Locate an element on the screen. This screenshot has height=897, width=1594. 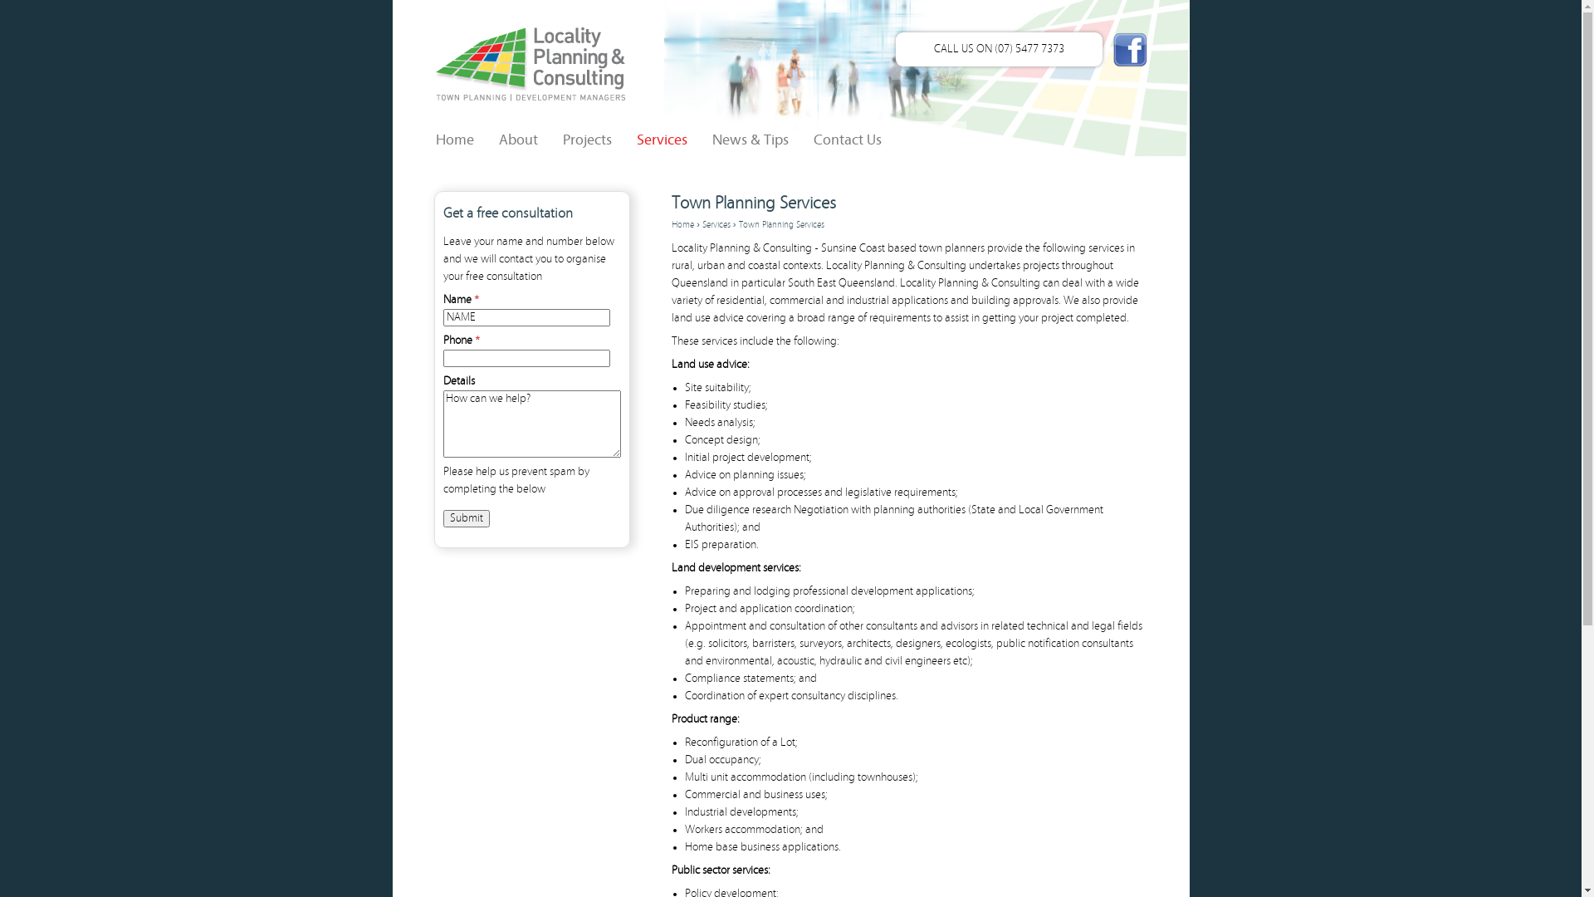
Submit is located at coordinates (467, 518).